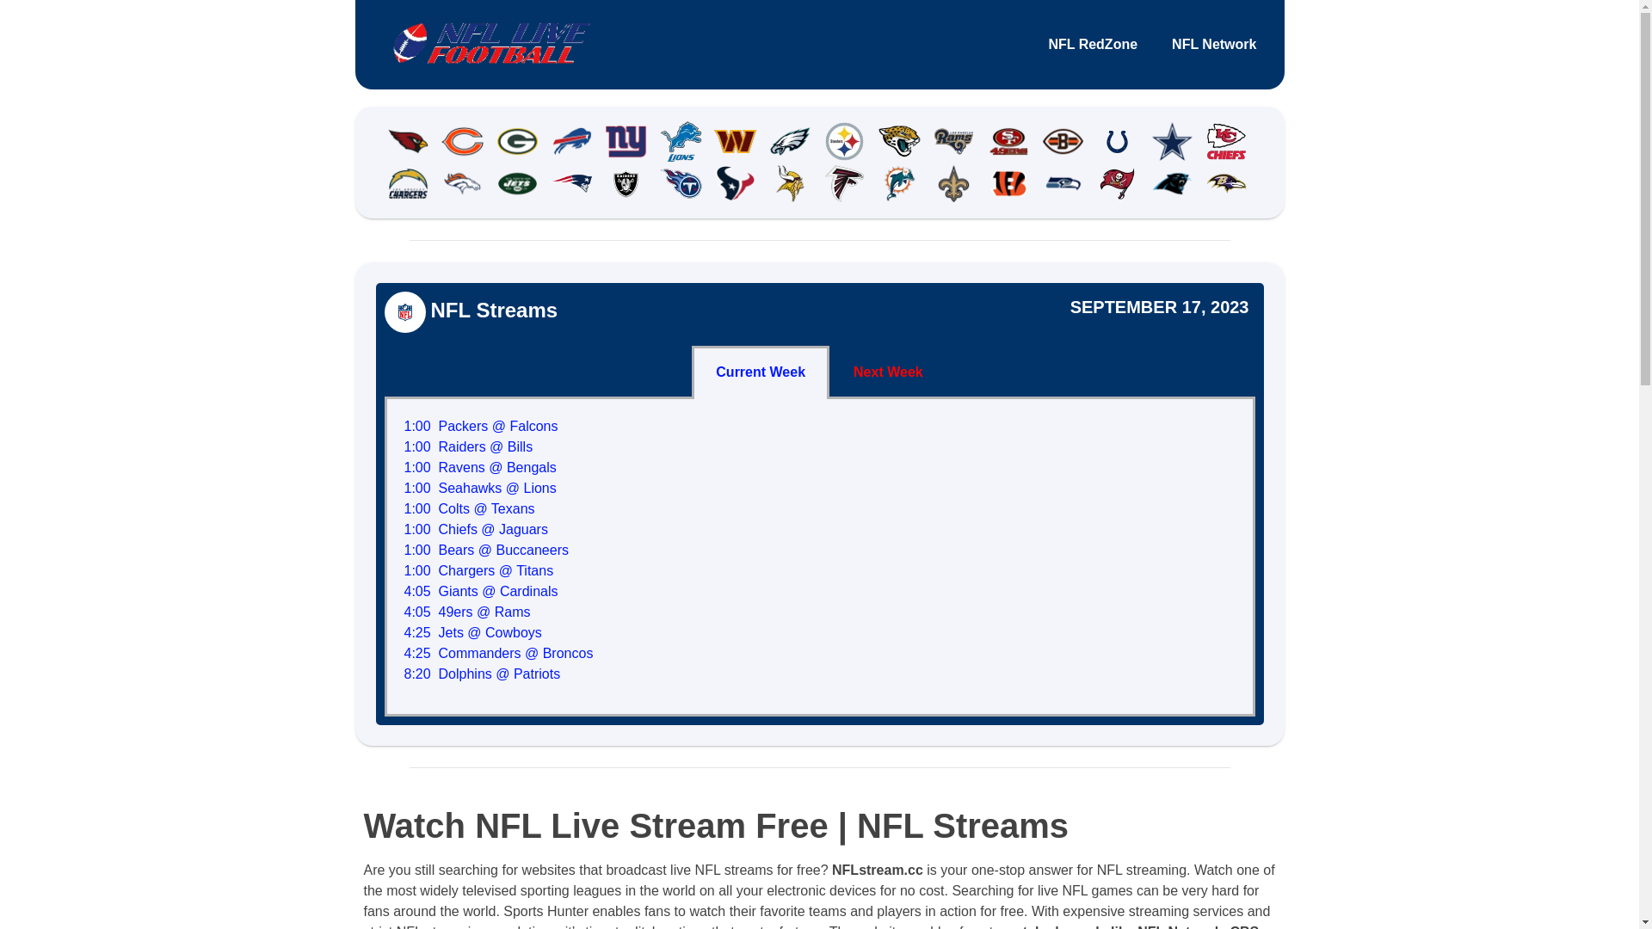  What do you see at coordinates (486, 447) in the screenshot?
I see `Raiders @ Bills` at bounding box center [486, 447].